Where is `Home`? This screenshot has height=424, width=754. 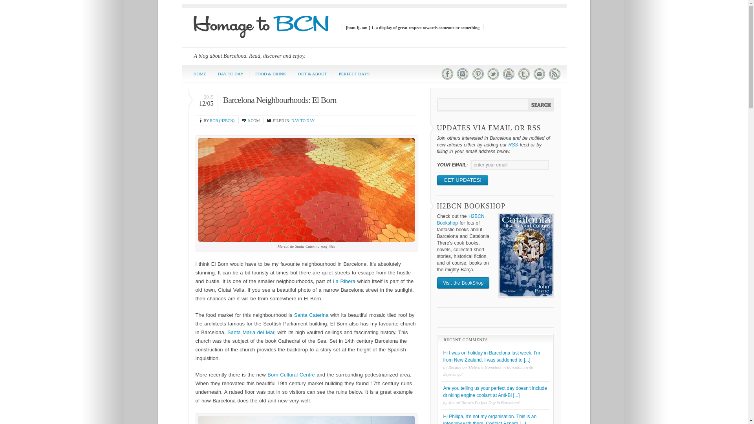
Home is located at coordinates (260, 31).